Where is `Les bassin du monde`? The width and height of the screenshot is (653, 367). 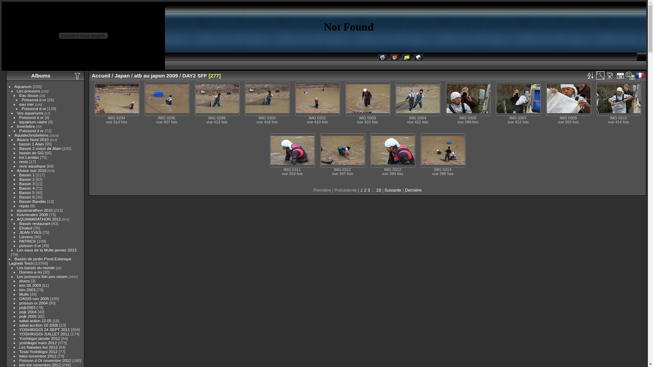
Les bassin du monde is located at coordinates (36, 268).